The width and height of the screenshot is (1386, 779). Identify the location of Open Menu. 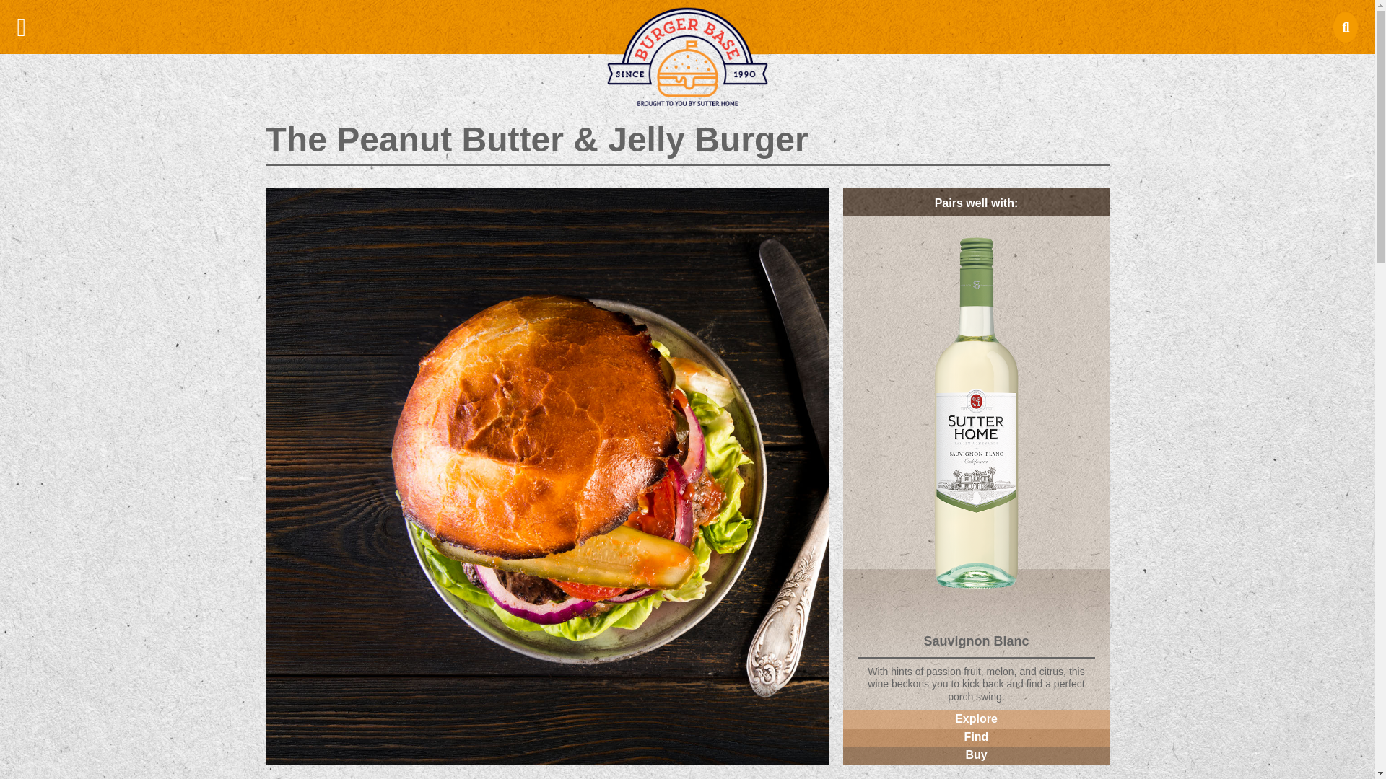
(22, 27).